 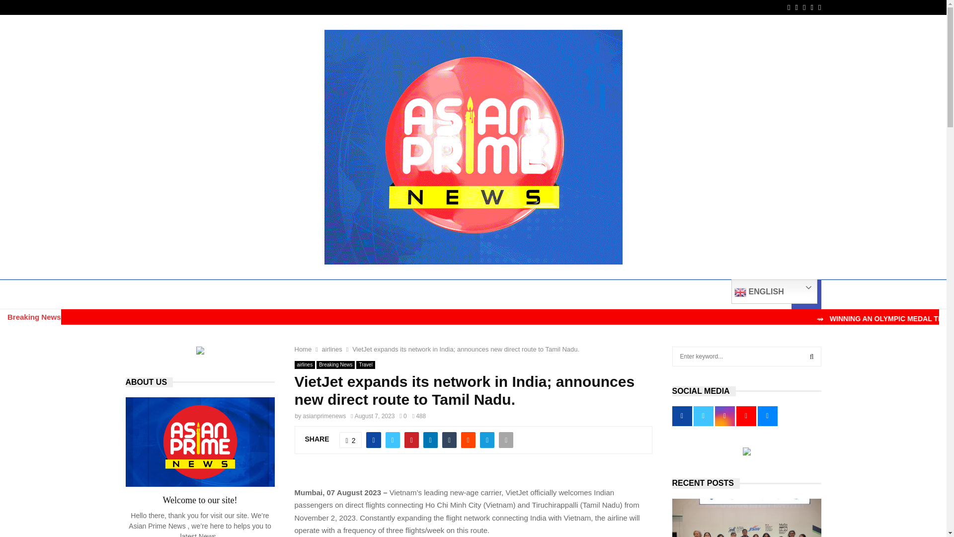 I want to click on ENTERTAINMENT, so click(x=352, y=294).